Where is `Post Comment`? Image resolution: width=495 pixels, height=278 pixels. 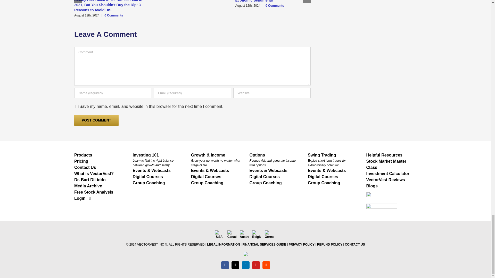
Post Comment is located at coordinates (96, 120).